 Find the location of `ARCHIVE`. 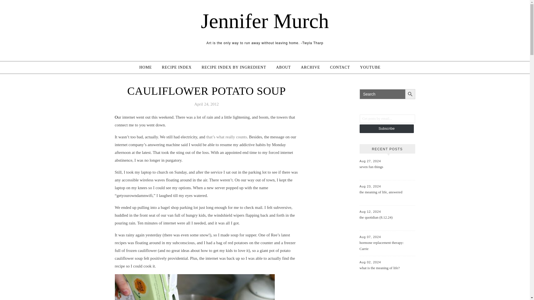

ARCHIVE is located at coordinates (310, 67).